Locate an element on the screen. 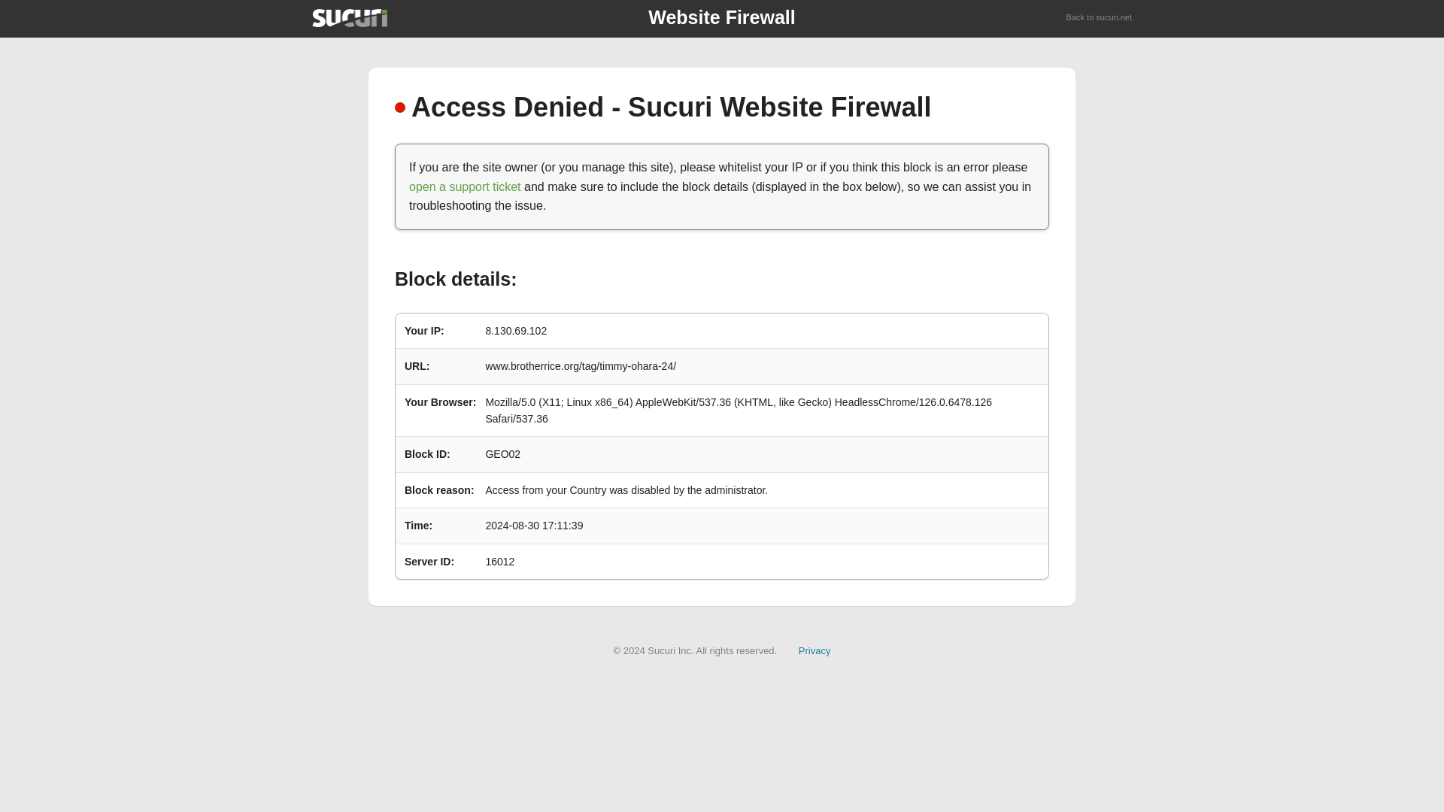 The height and width of the screenshot is (812, 1444). Privacy is located at coordinates (815, 650).